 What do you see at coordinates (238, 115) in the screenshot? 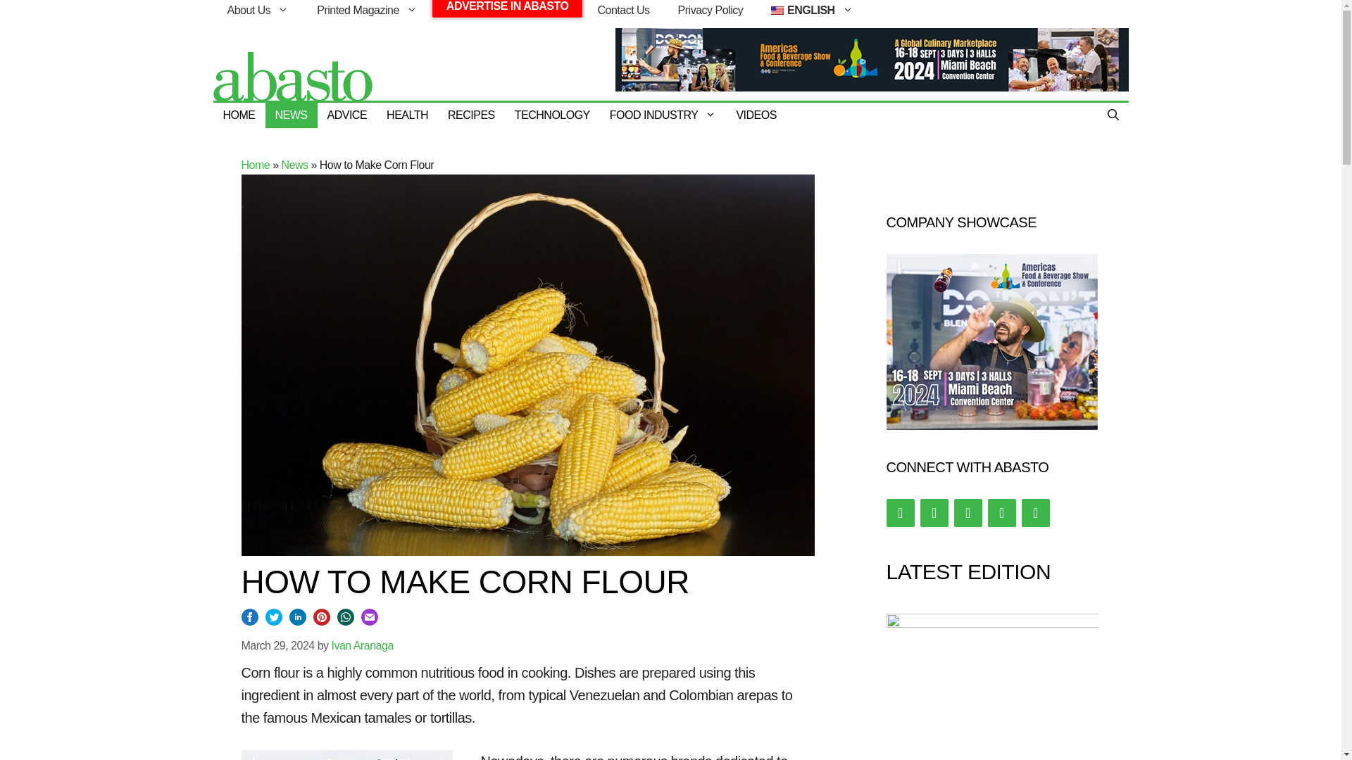
I see `HOME` at bounding box center [238, 115].